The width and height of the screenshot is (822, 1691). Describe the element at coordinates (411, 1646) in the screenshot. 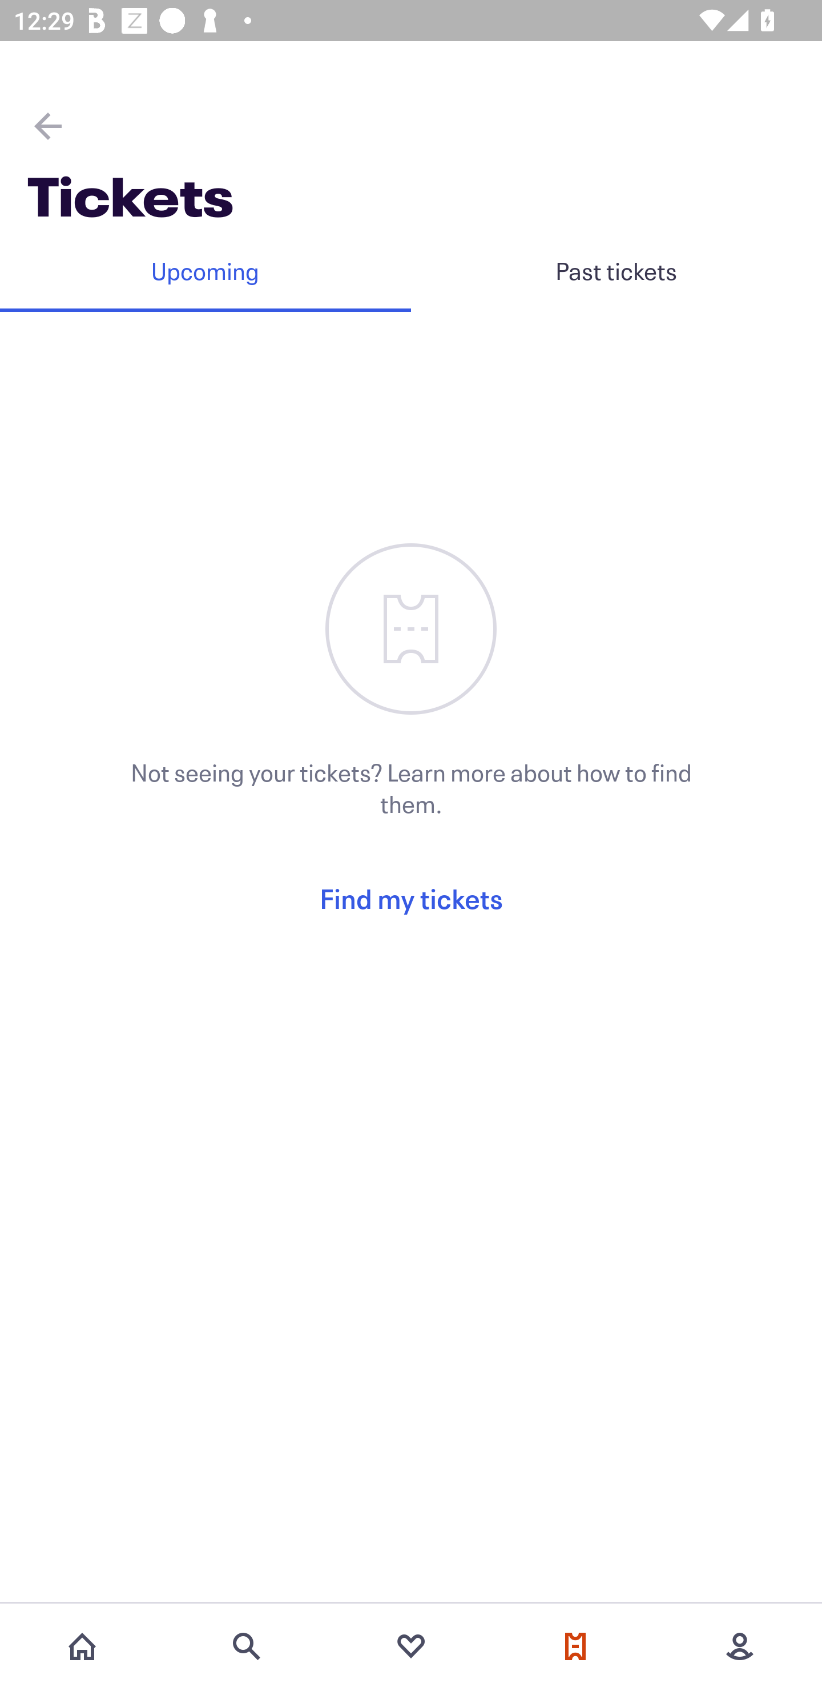

I see `Favorites` at that location.